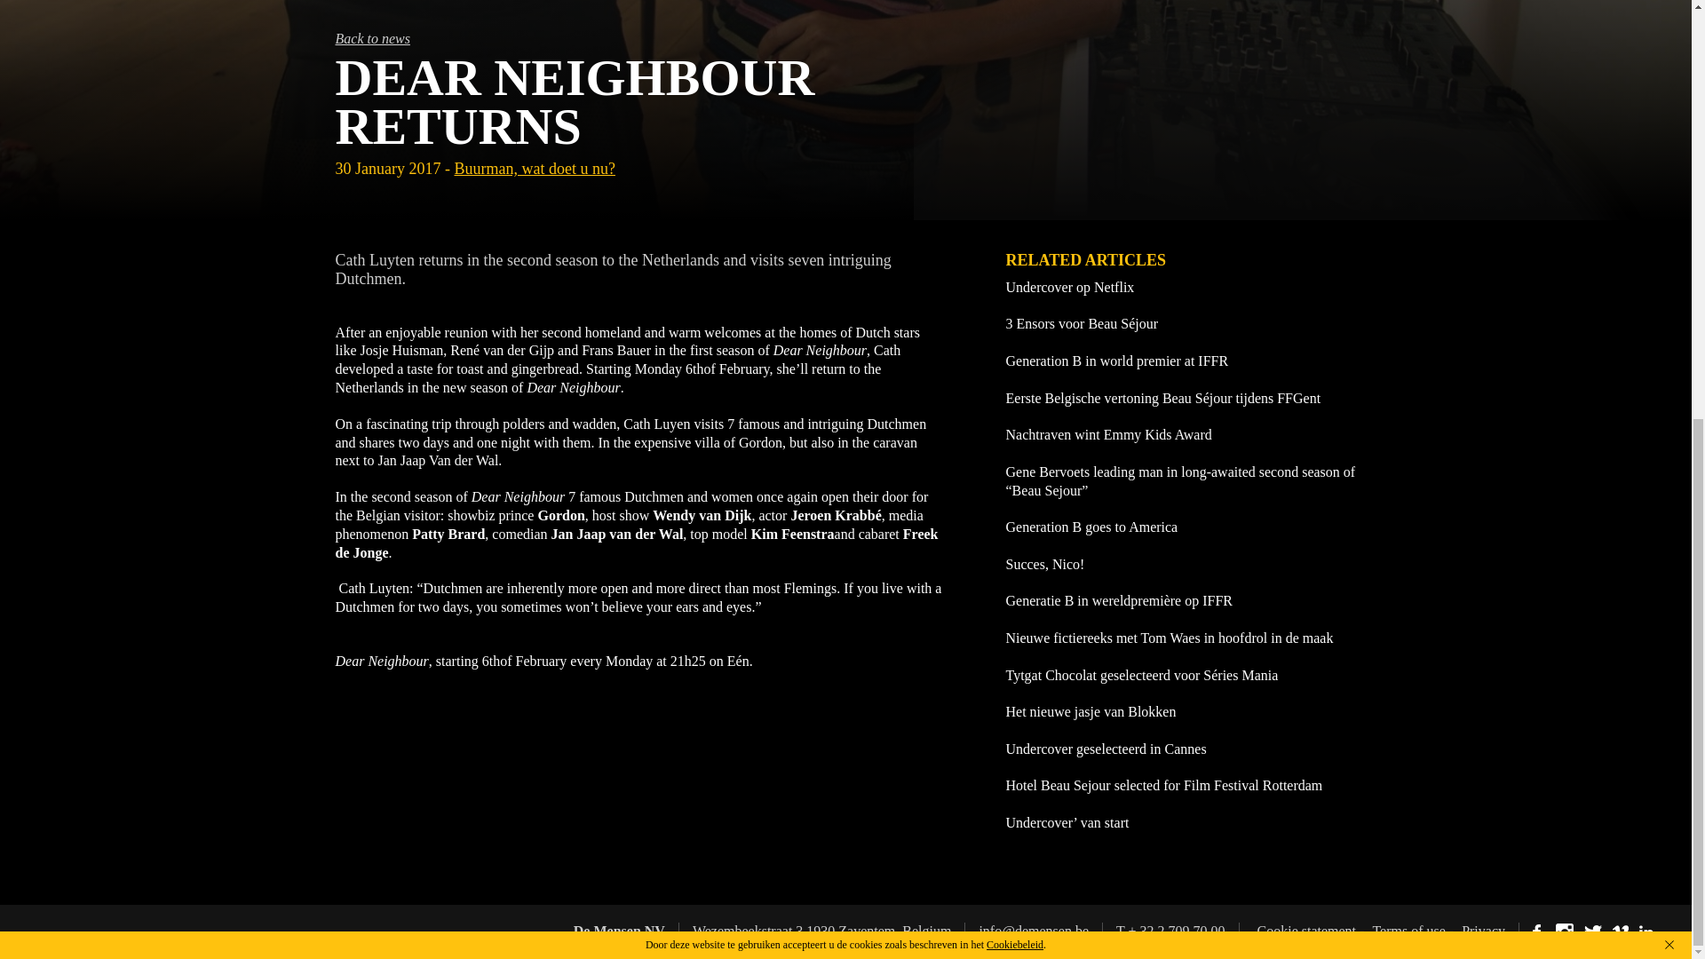  I want to click on Twitter De Mensen, so click(1595, 931).